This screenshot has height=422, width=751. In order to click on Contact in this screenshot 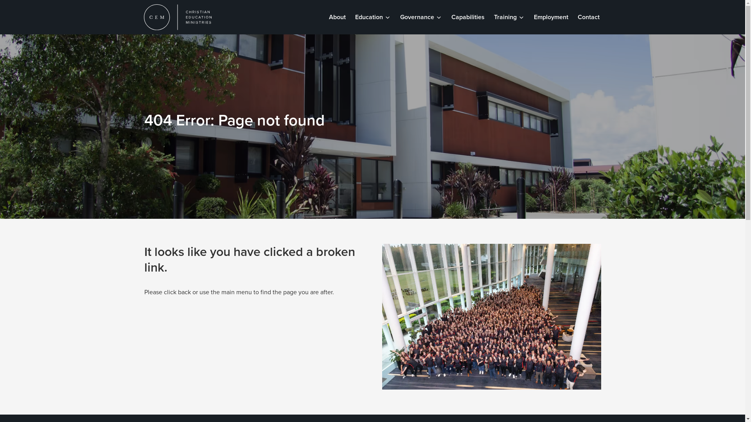, I will do `click(588, 17)`.